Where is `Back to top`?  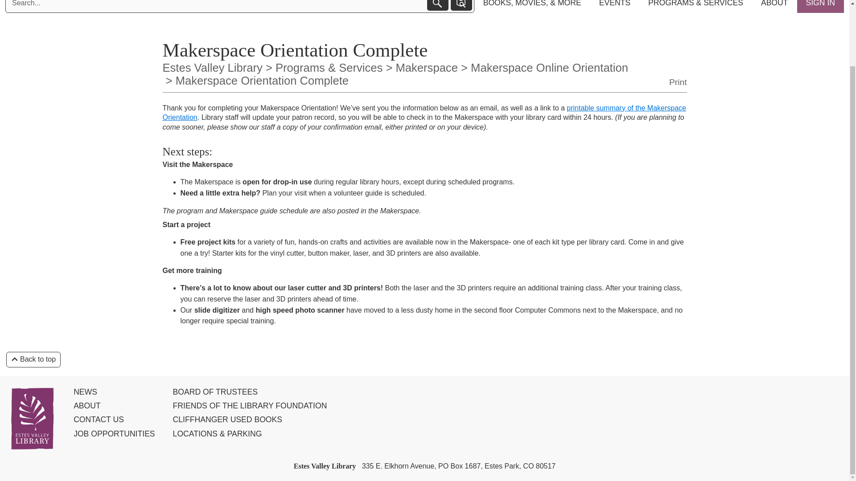
Back to top is located at coordinates (33, 359).